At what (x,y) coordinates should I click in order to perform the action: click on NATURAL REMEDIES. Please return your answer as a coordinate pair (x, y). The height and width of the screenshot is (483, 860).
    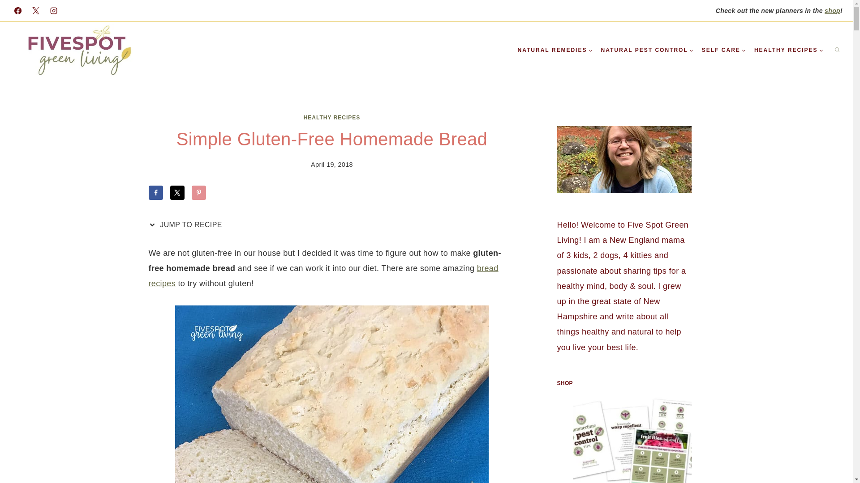
    Looking at the image, I should click on (555, 50).